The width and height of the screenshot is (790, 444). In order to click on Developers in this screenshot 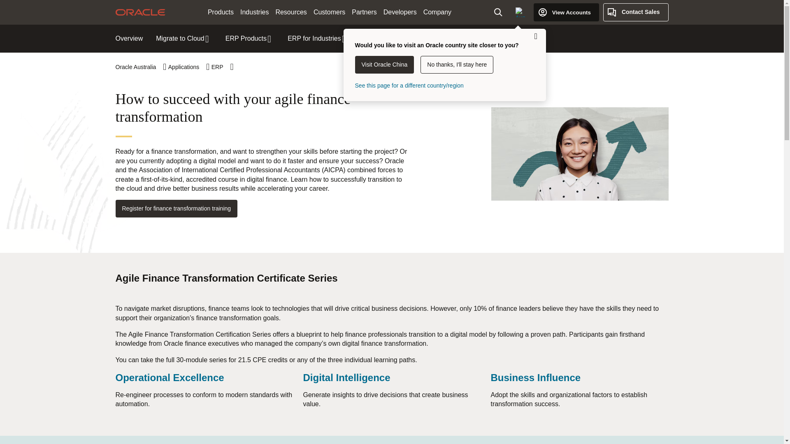, I will do `click(400, 12)`.